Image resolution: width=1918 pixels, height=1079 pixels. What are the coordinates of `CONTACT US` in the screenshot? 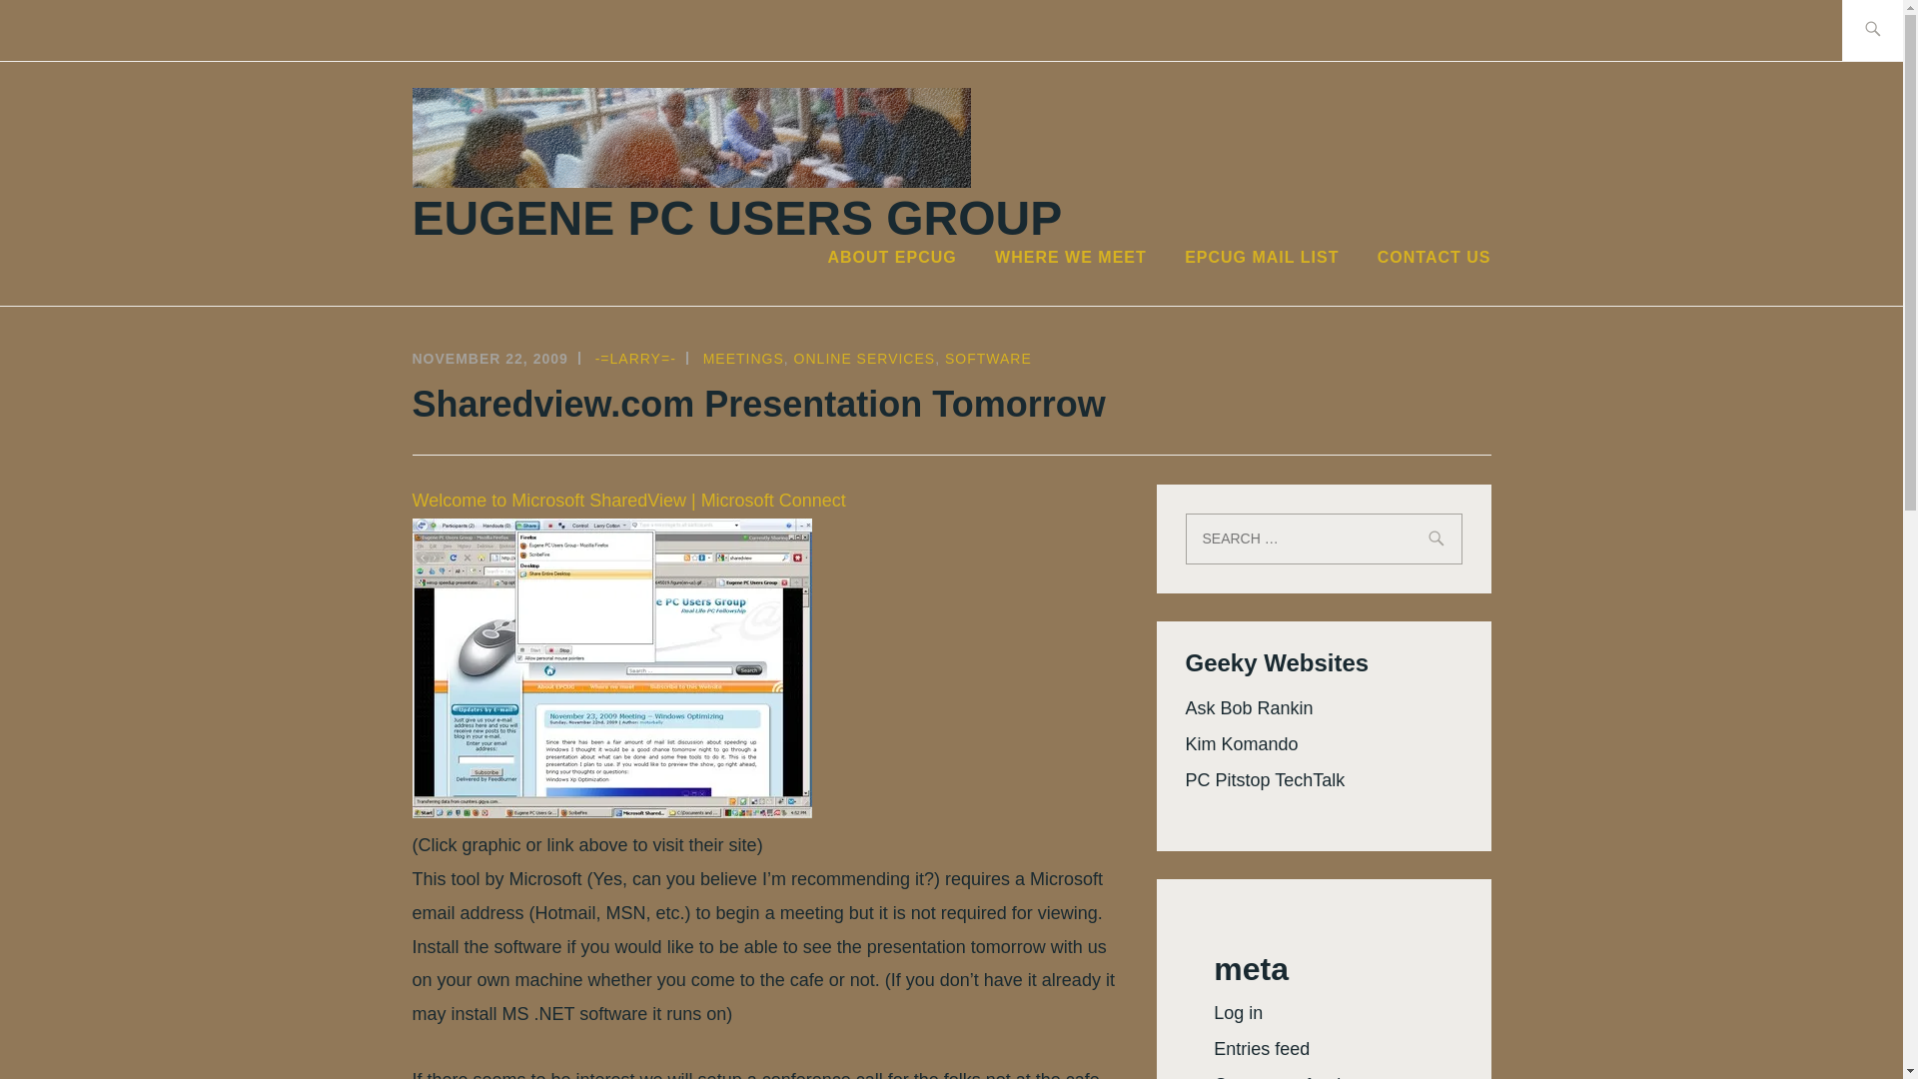 It's located at (1435, 258).